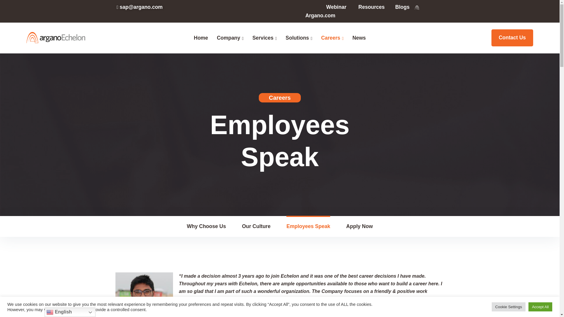 This screenshot has height=317, width=564. What do you see at coordinates (337, 7) in the screenshot?
I see `Webinar` at bounding box center [337, 7].